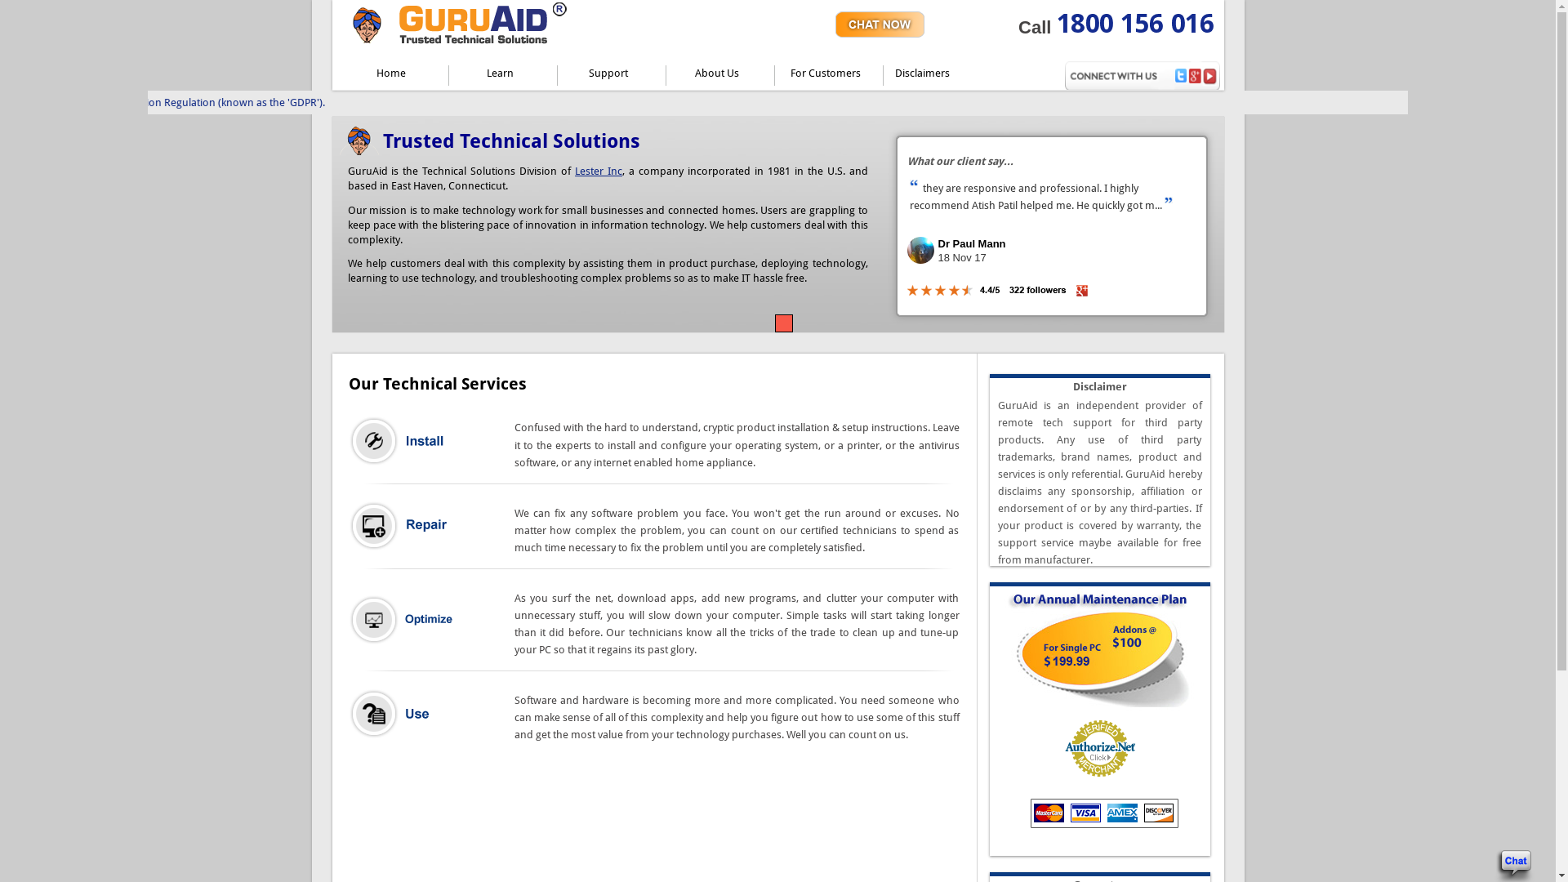 This screenshot has height=882, width=1568. Describe the element at coordinates (720, 77) in the screenshot. I see `About Us` at that location.